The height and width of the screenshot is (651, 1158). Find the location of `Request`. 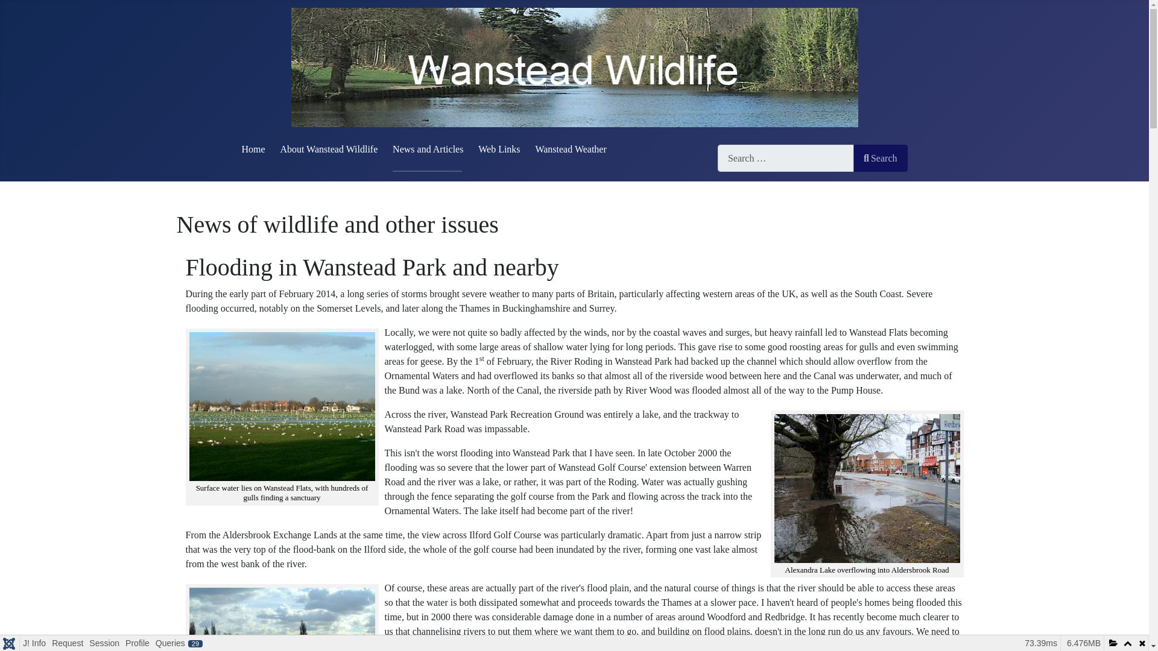

Request is located at coordinates (67, 643).